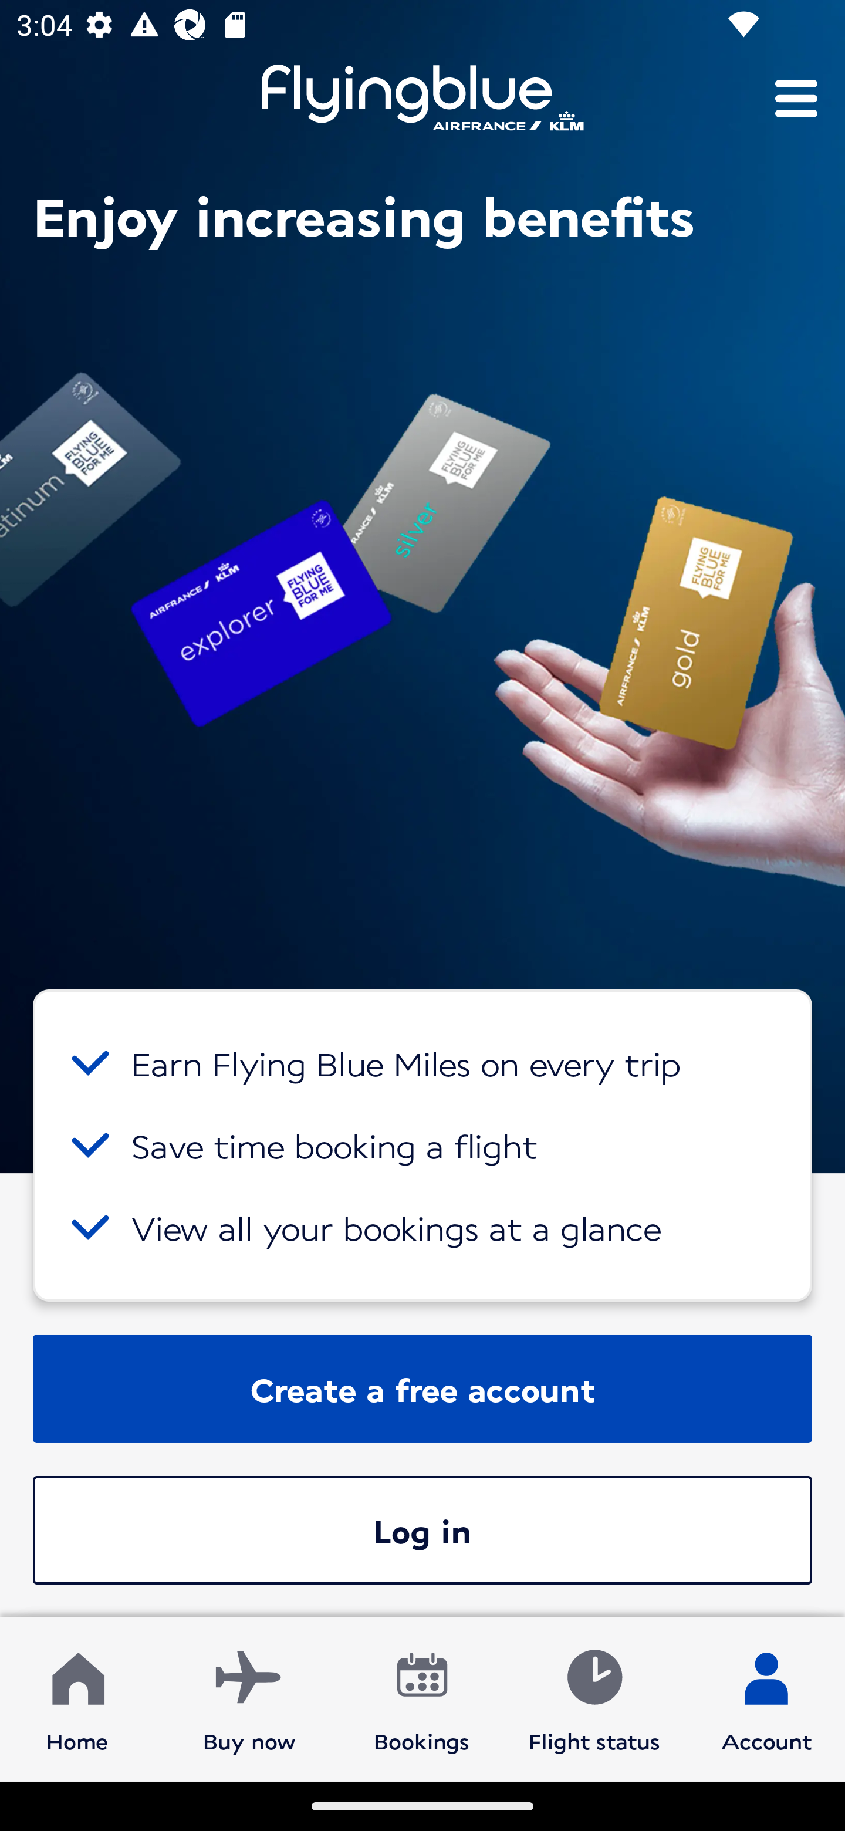  I want to click on Buy now, so click(249, 1698).